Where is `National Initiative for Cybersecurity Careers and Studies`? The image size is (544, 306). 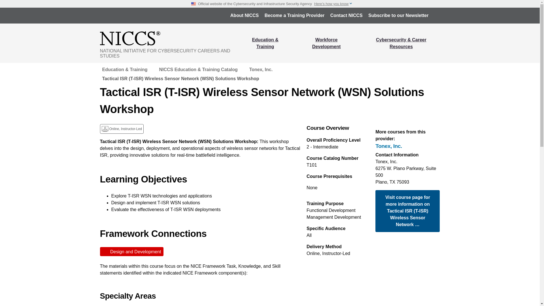
National Initiative for Cybersecurity Careers and Studies is located at coordinates (169, 38).